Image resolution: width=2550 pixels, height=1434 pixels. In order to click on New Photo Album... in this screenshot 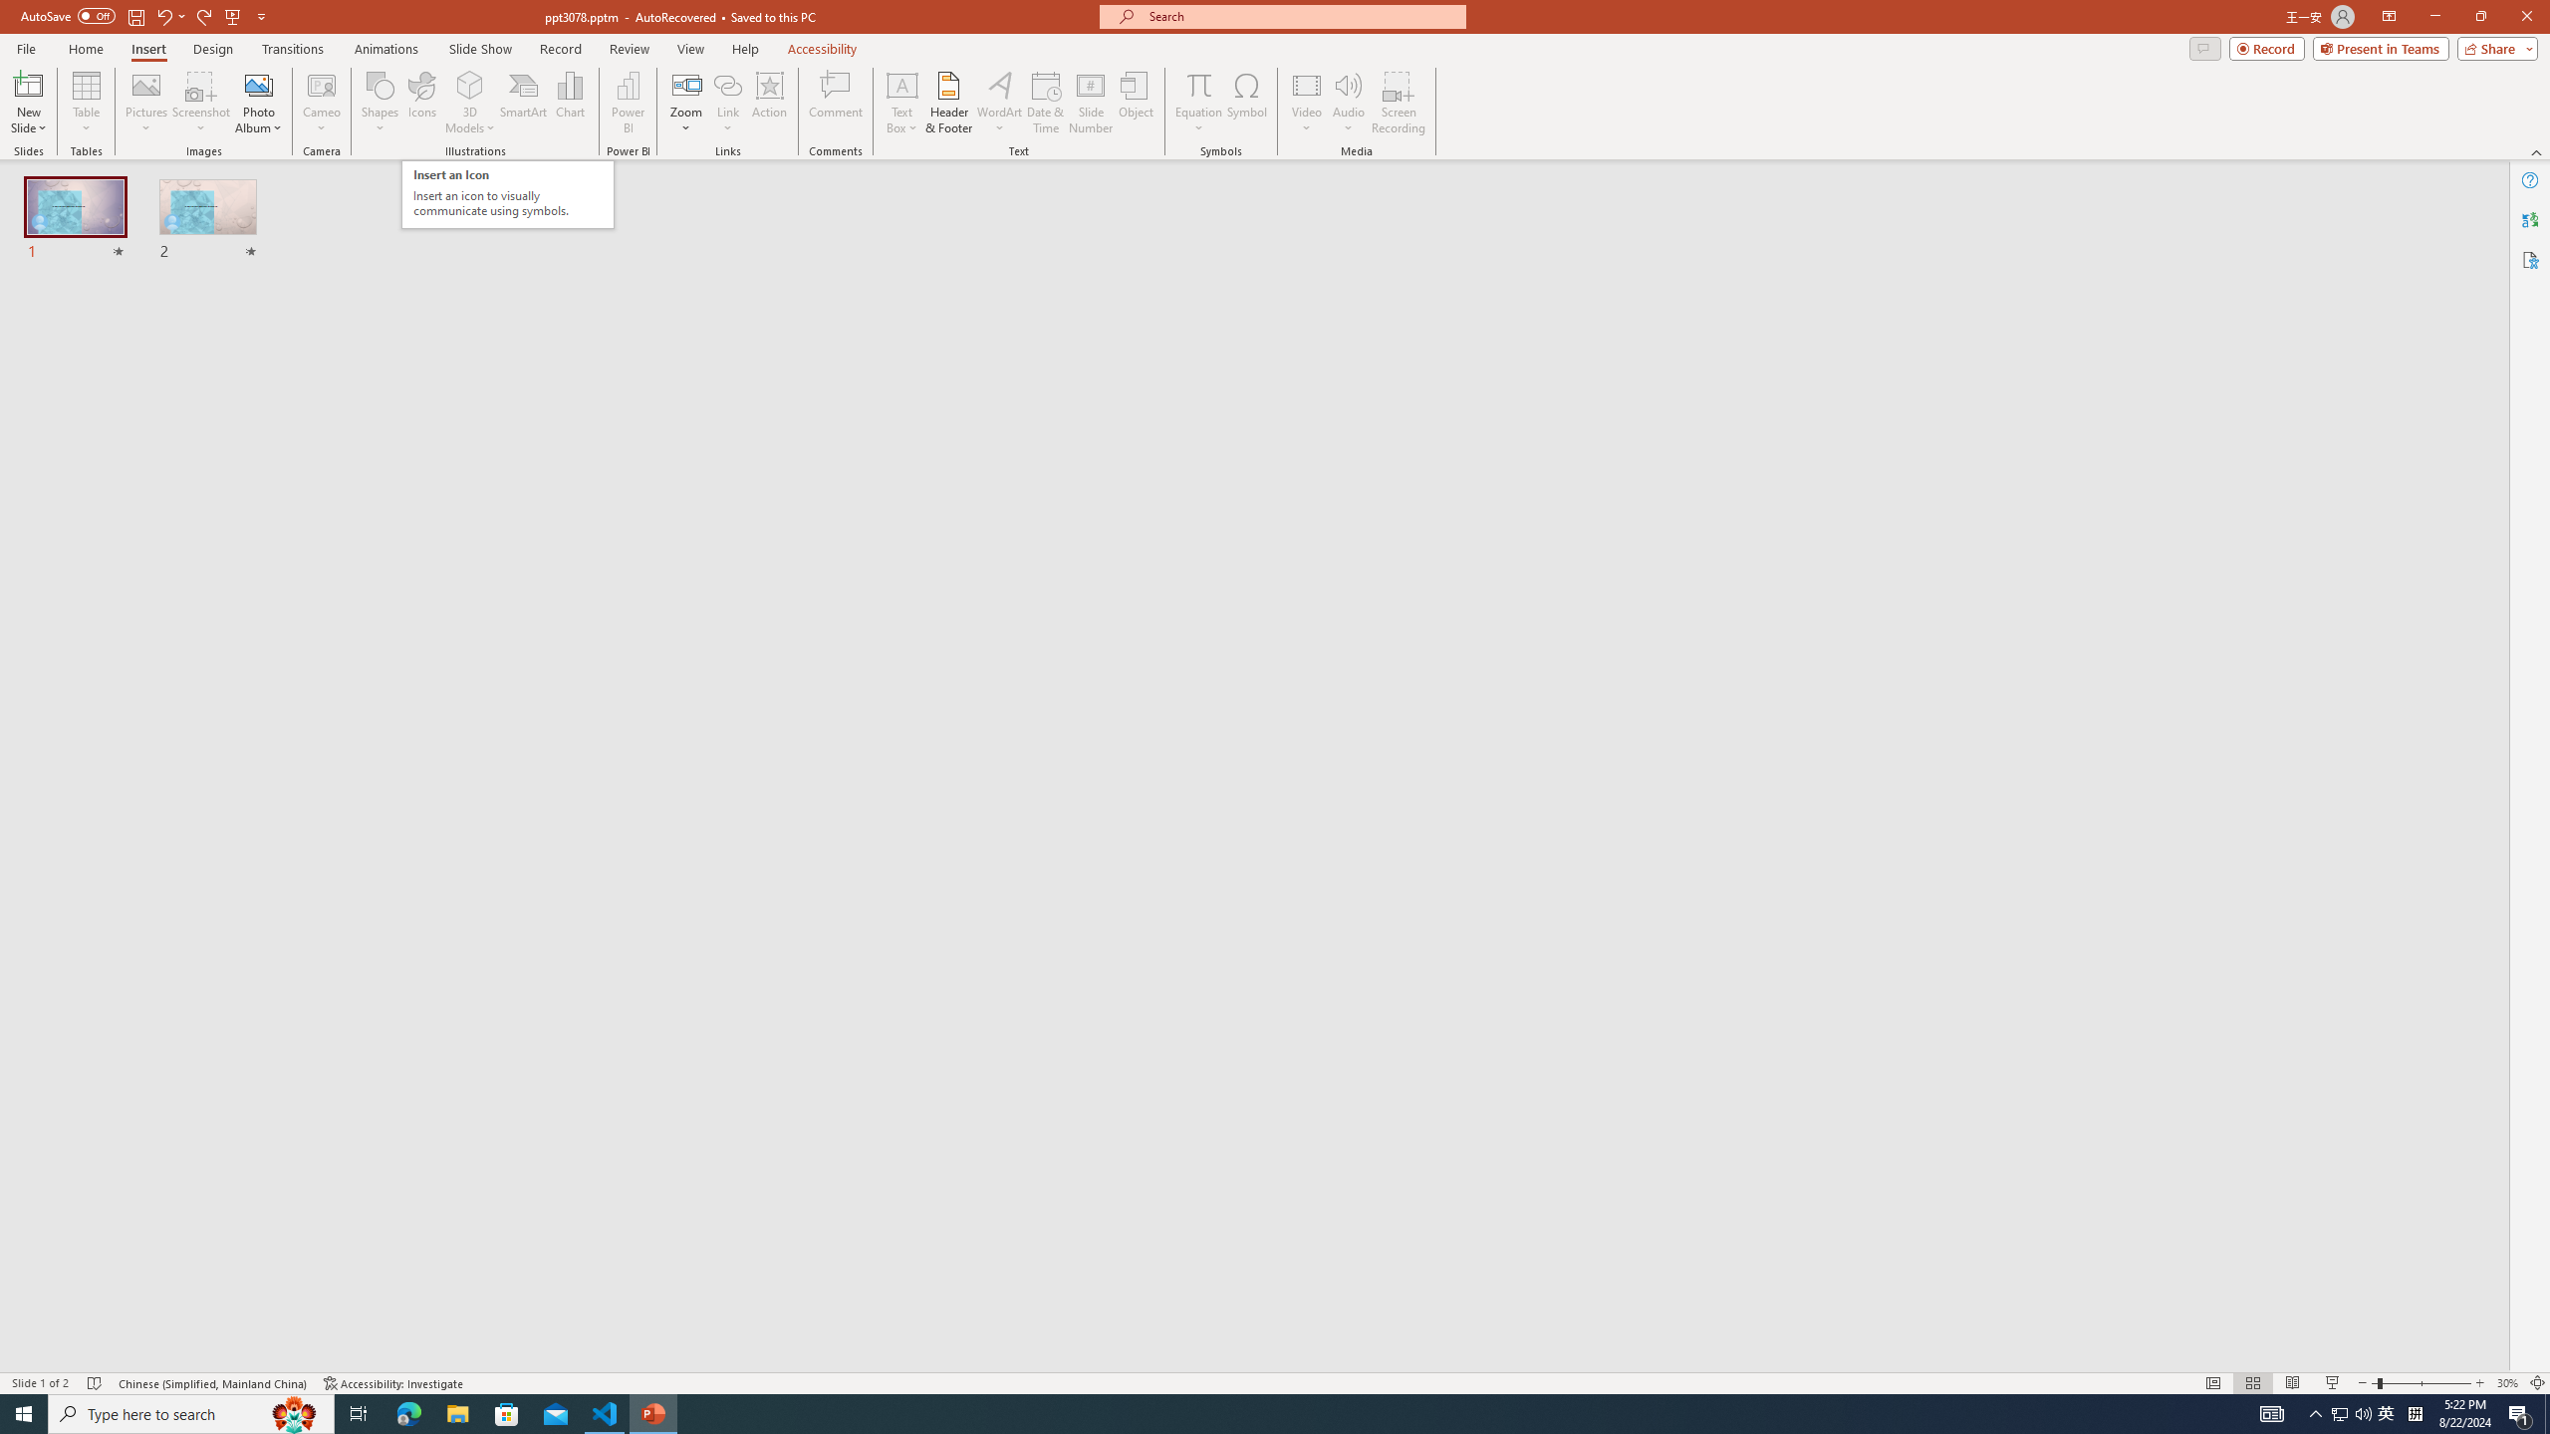, I will do `click(258, 85)`.